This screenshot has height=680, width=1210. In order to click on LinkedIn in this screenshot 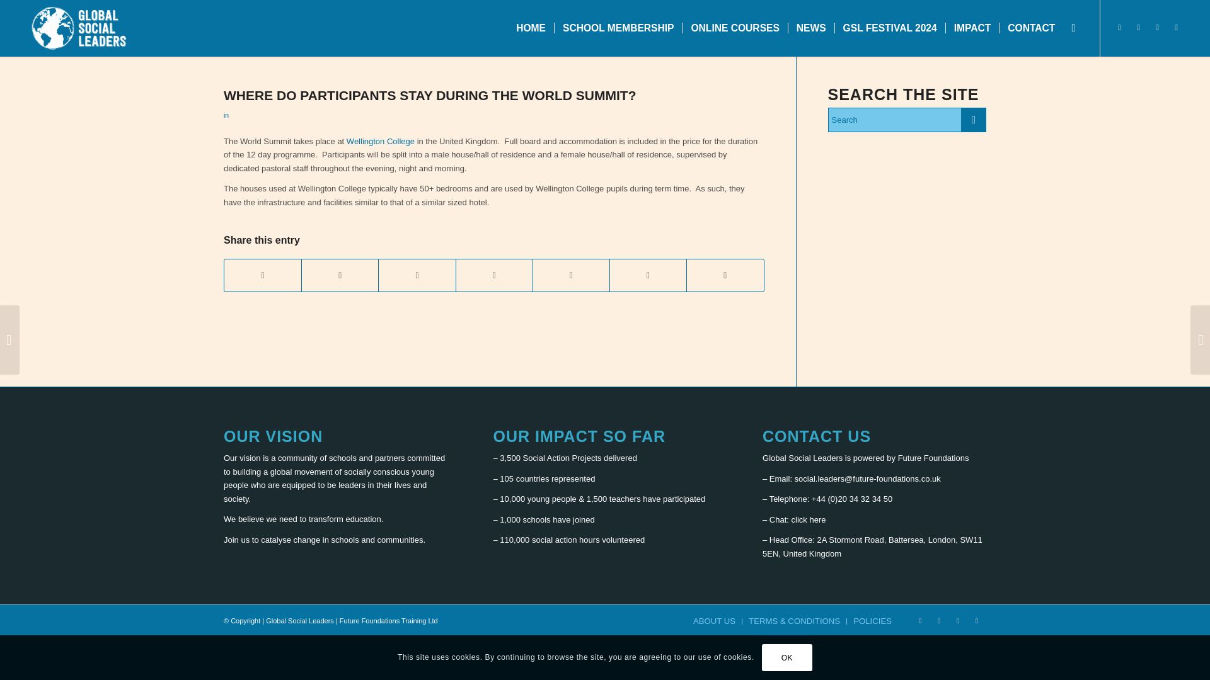, I will do `click(1176, 28)`.